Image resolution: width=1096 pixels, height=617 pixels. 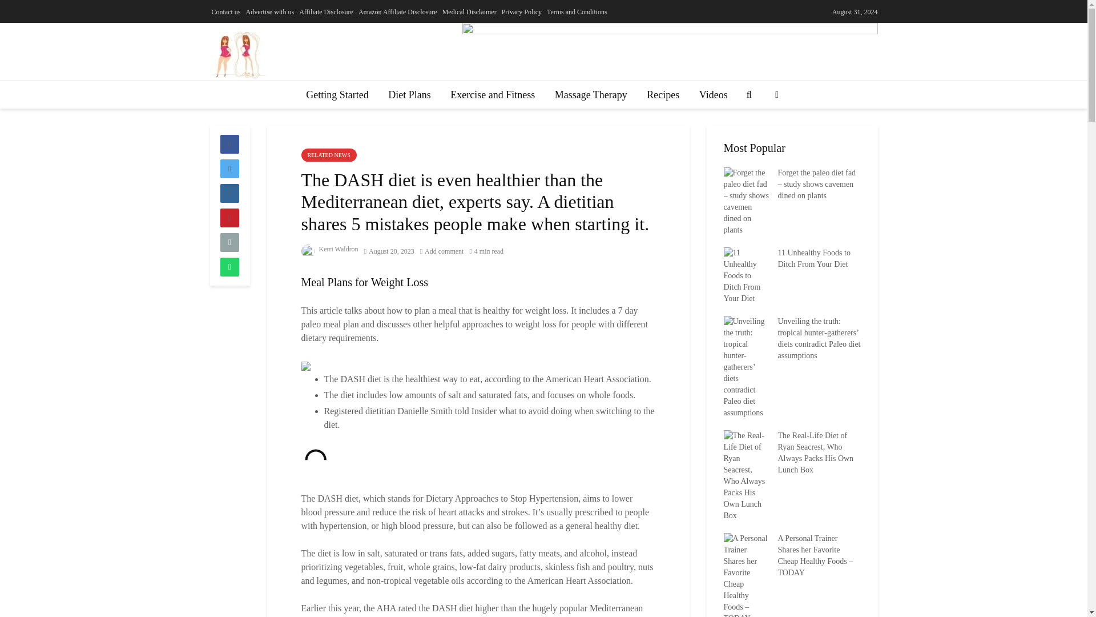 What do you see at coordinates (663, 95) in the screenshot?
I see `Recipes` at bounding box center [663, 95].